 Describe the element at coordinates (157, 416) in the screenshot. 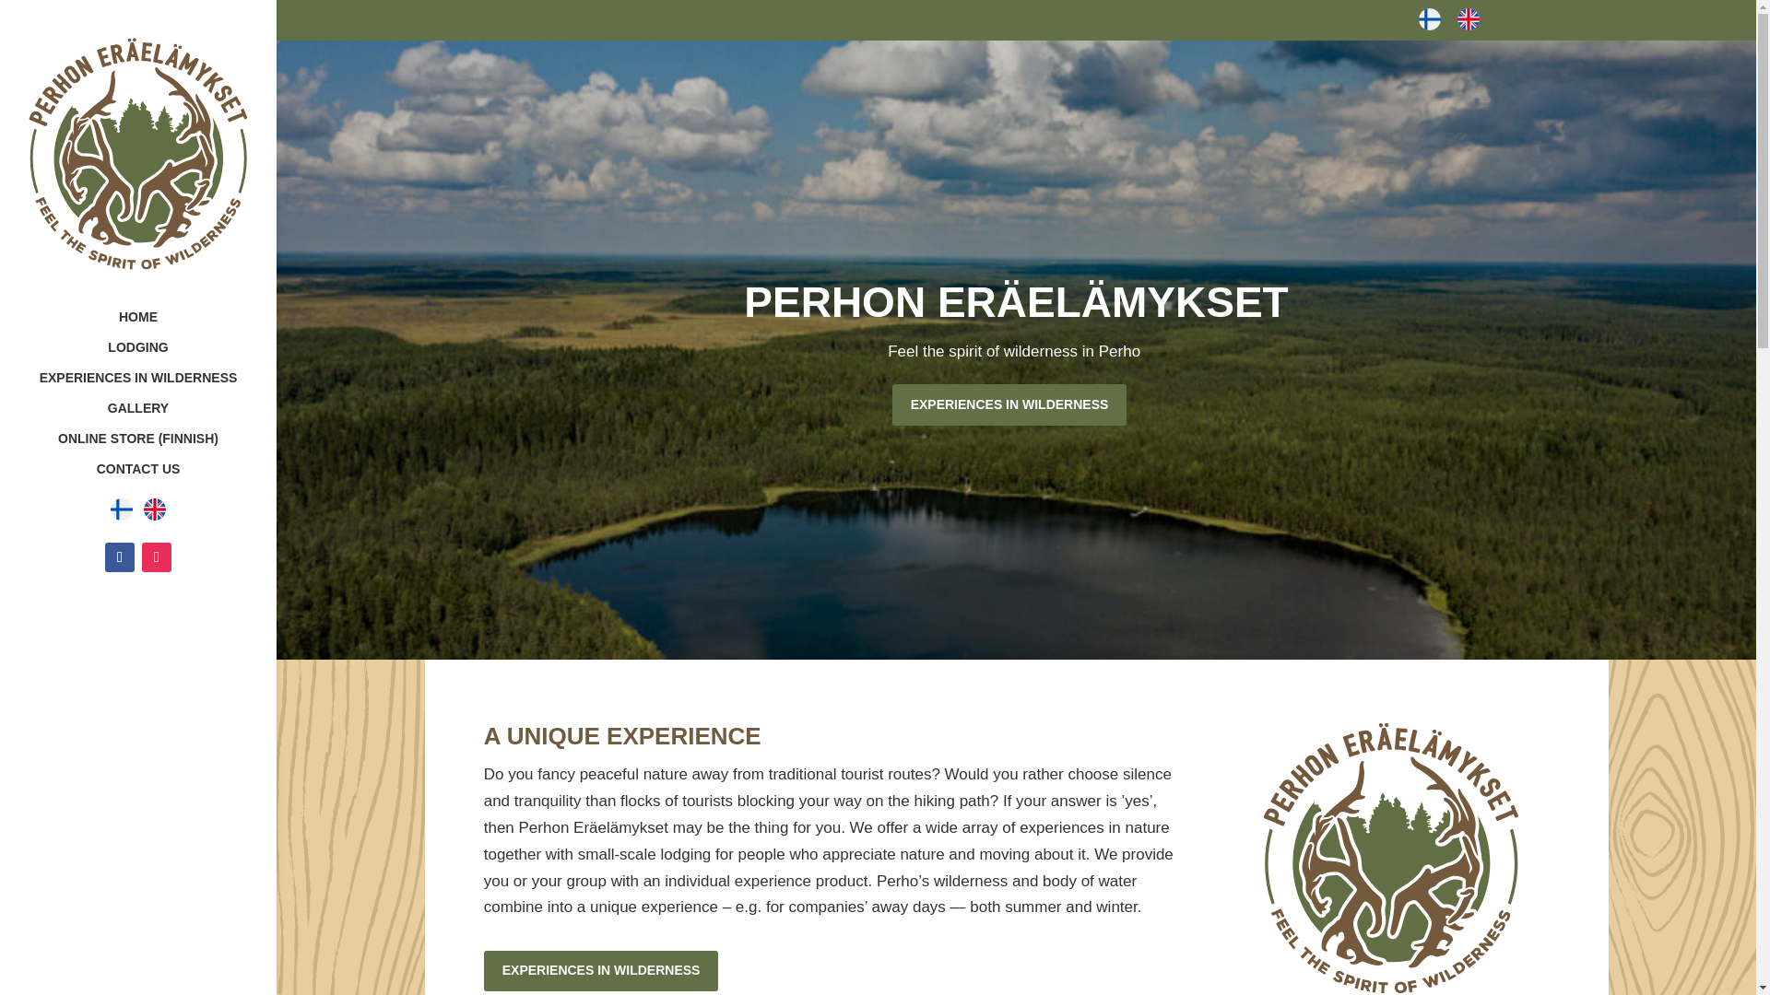

I see `GALLERY` at that location.